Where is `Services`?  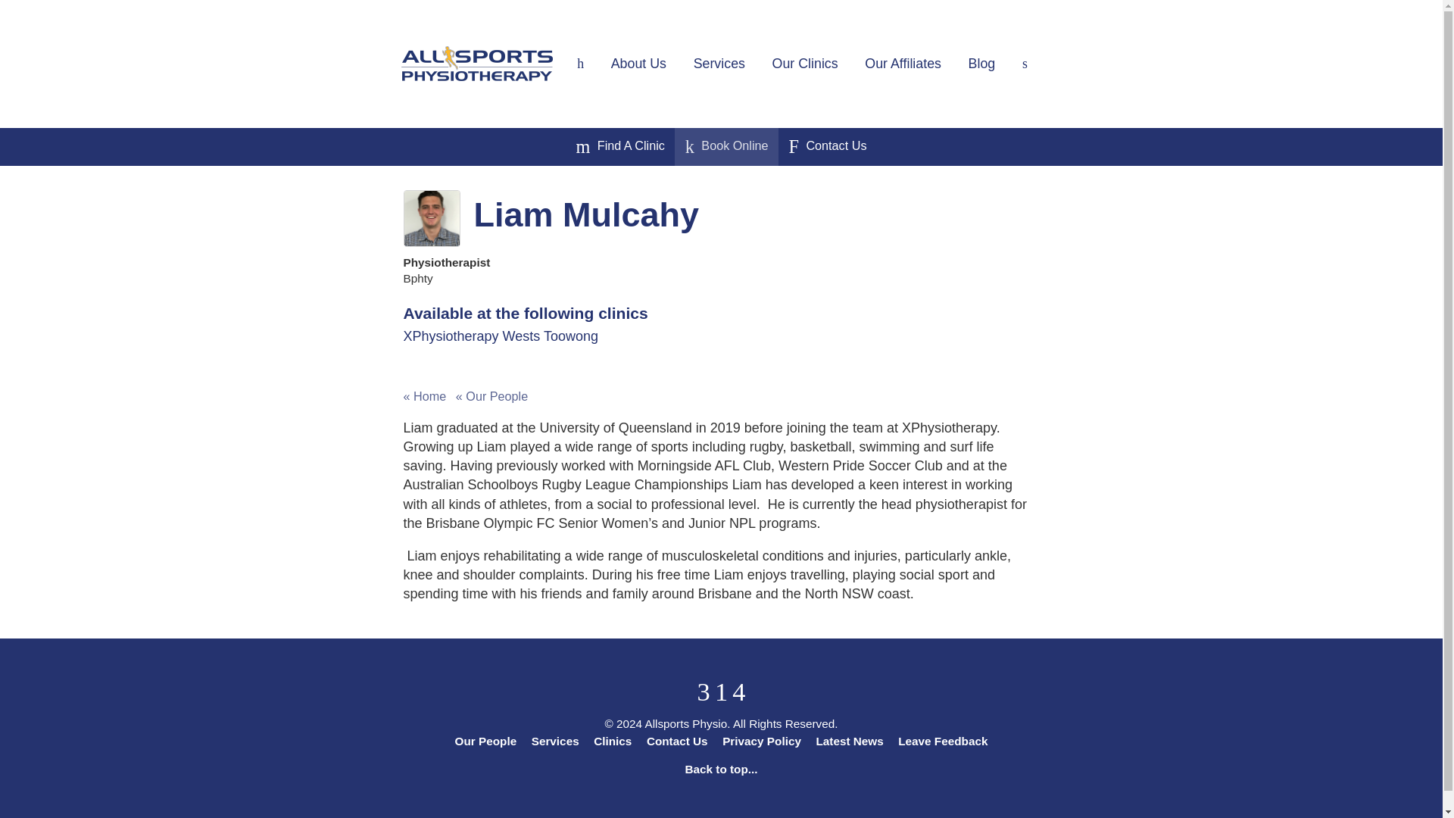
Services is located at coordinates (719, 63).